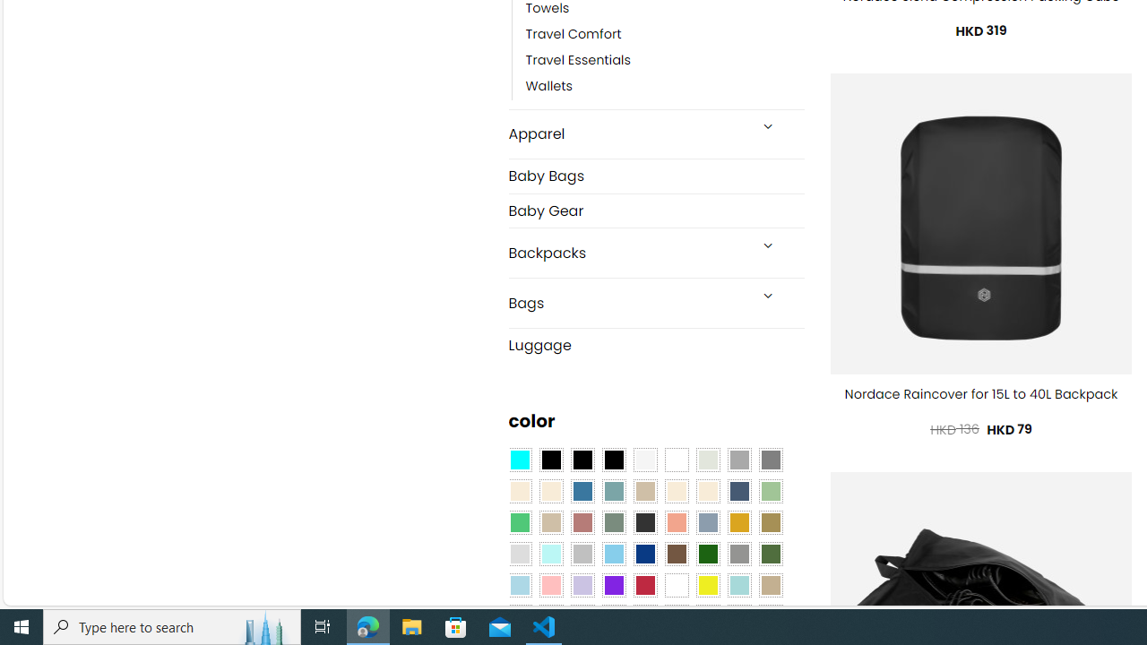 The height and width of the screenshot is (645, 1147). I want to click on Charcoal, so click(645, 522).